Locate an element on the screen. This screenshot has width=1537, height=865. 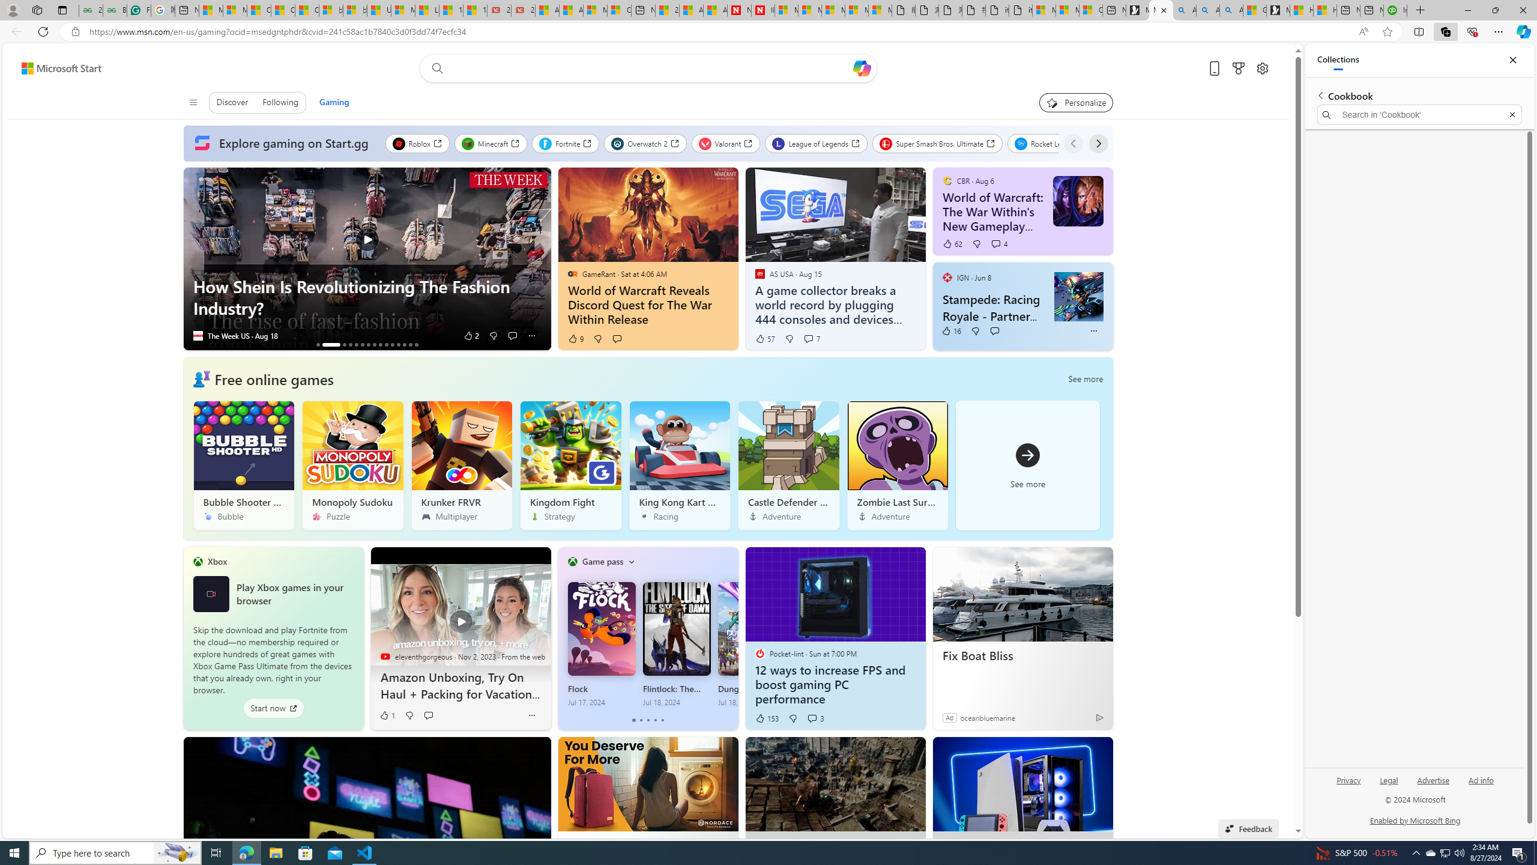
153 Like is located at coordinates (767, 718).